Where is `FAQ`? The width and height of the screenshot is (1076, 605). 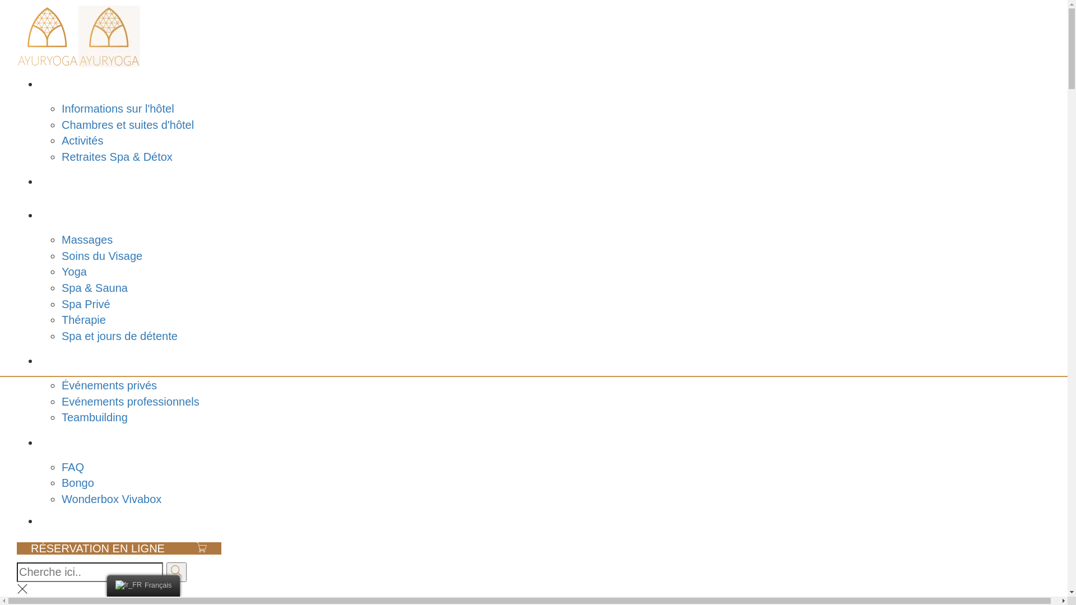 FAQ is located at coordinates (50, 443).